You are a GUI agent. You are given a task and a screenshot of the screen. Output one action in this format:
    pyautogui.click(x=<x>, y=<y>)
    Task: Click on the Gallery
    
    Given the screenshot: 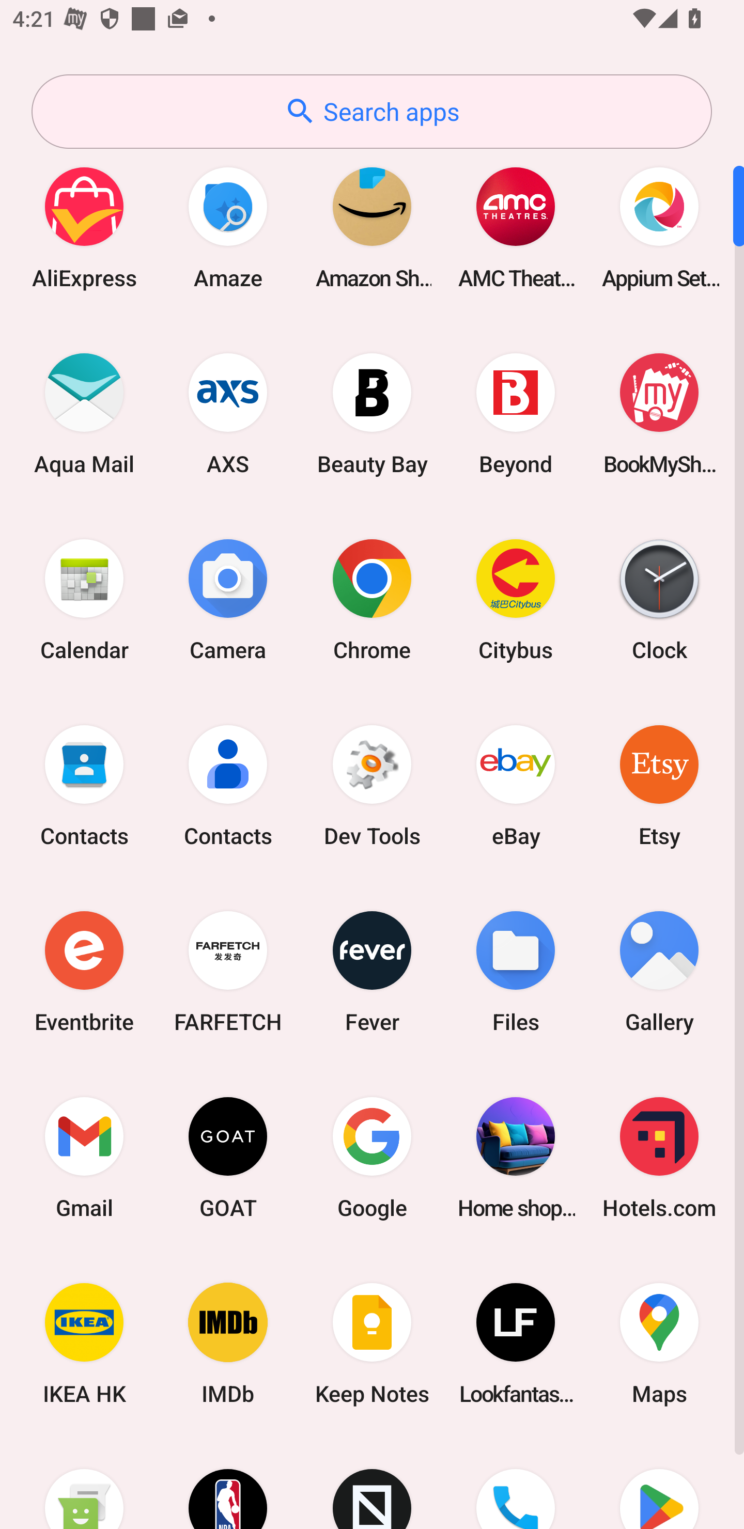 What is the action you would take?
    pyautogui.click(x=659, y=971)
    